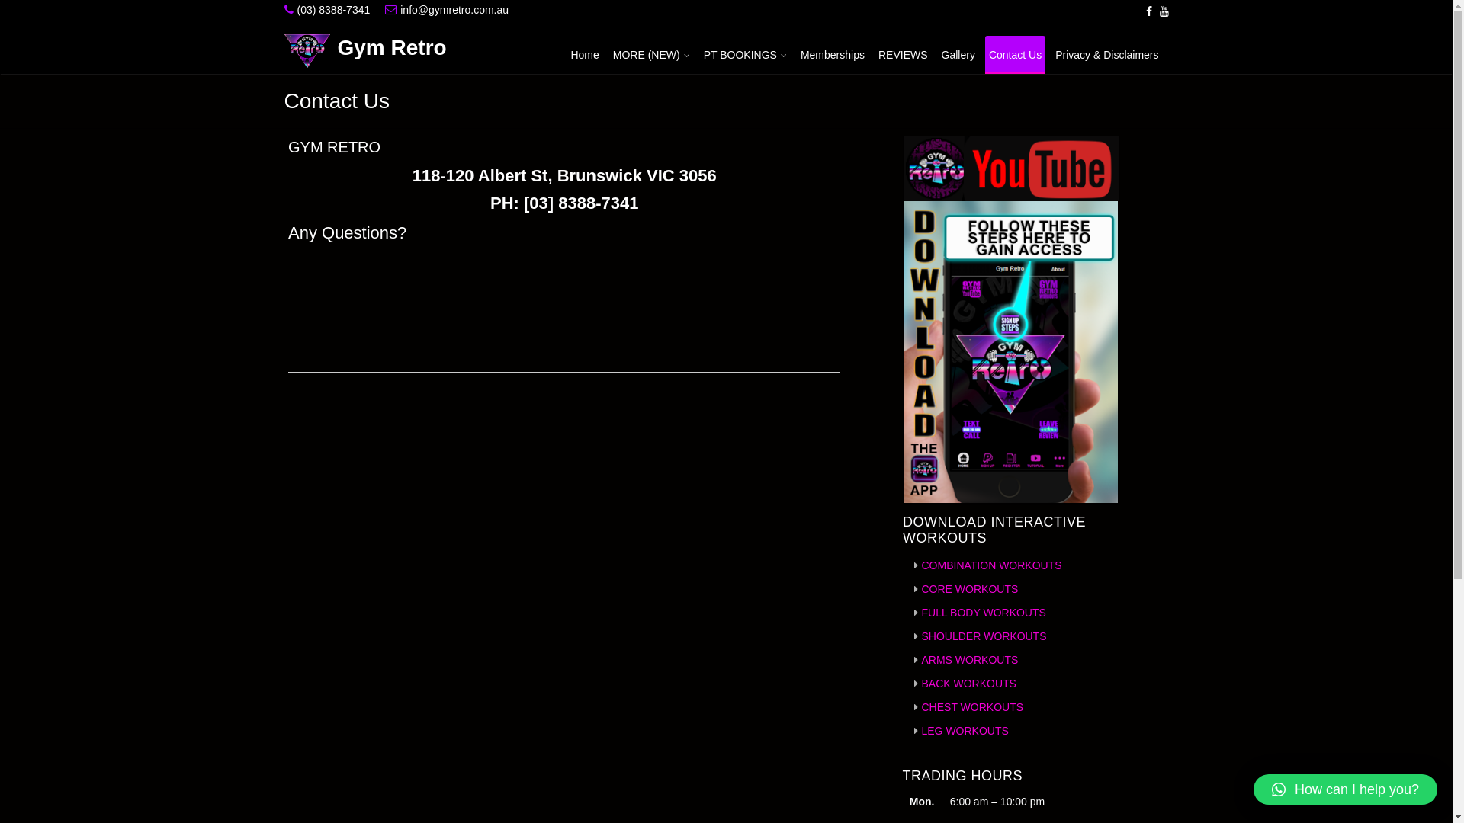 This screenshot has width=1464, height=823. I want to click on MORE (NEW), so click(651, 55).